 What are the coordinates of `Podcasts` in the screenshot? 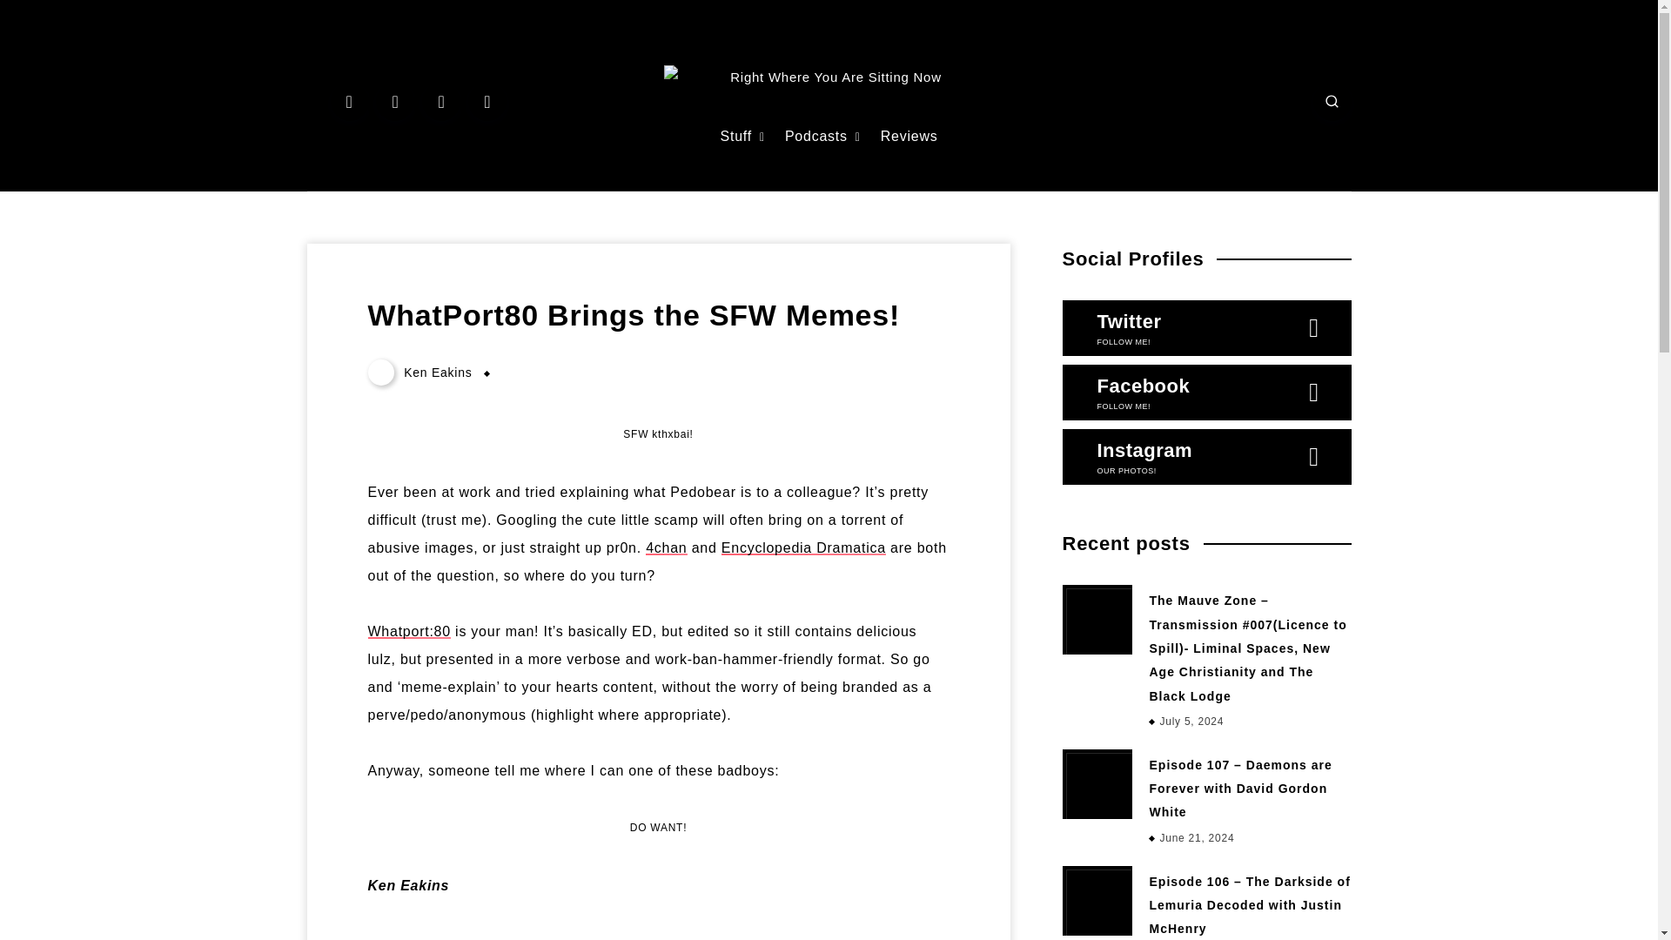 It's located at (816, 137).